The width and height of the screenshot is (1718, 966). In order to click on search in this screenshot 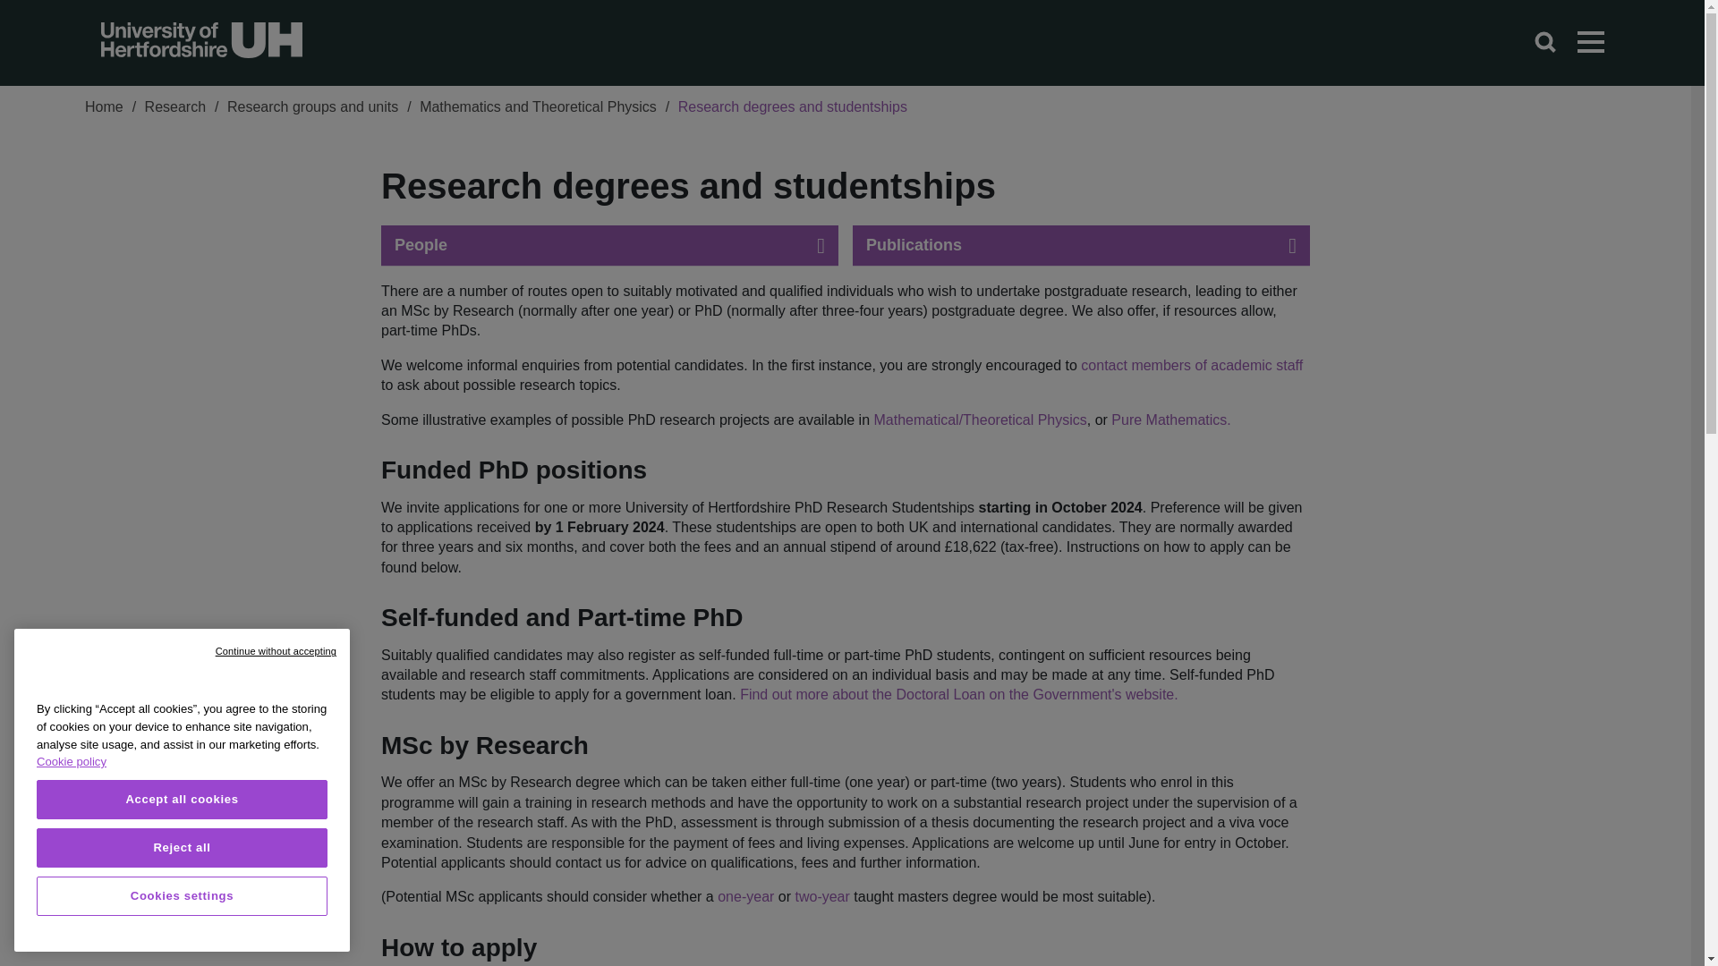, I will do `click(1544, 43)`.